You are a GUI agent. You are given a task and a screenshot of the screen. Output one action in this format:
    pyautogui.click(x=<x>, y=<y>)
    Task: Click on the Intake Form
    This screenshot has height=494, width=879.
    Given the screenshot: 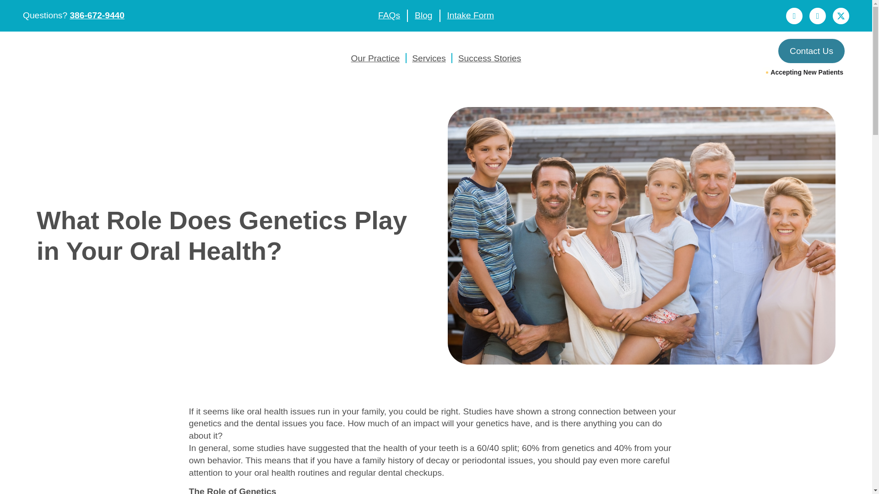 What is the action you would take?
    pyautogui.click(x=470, y=16)
    